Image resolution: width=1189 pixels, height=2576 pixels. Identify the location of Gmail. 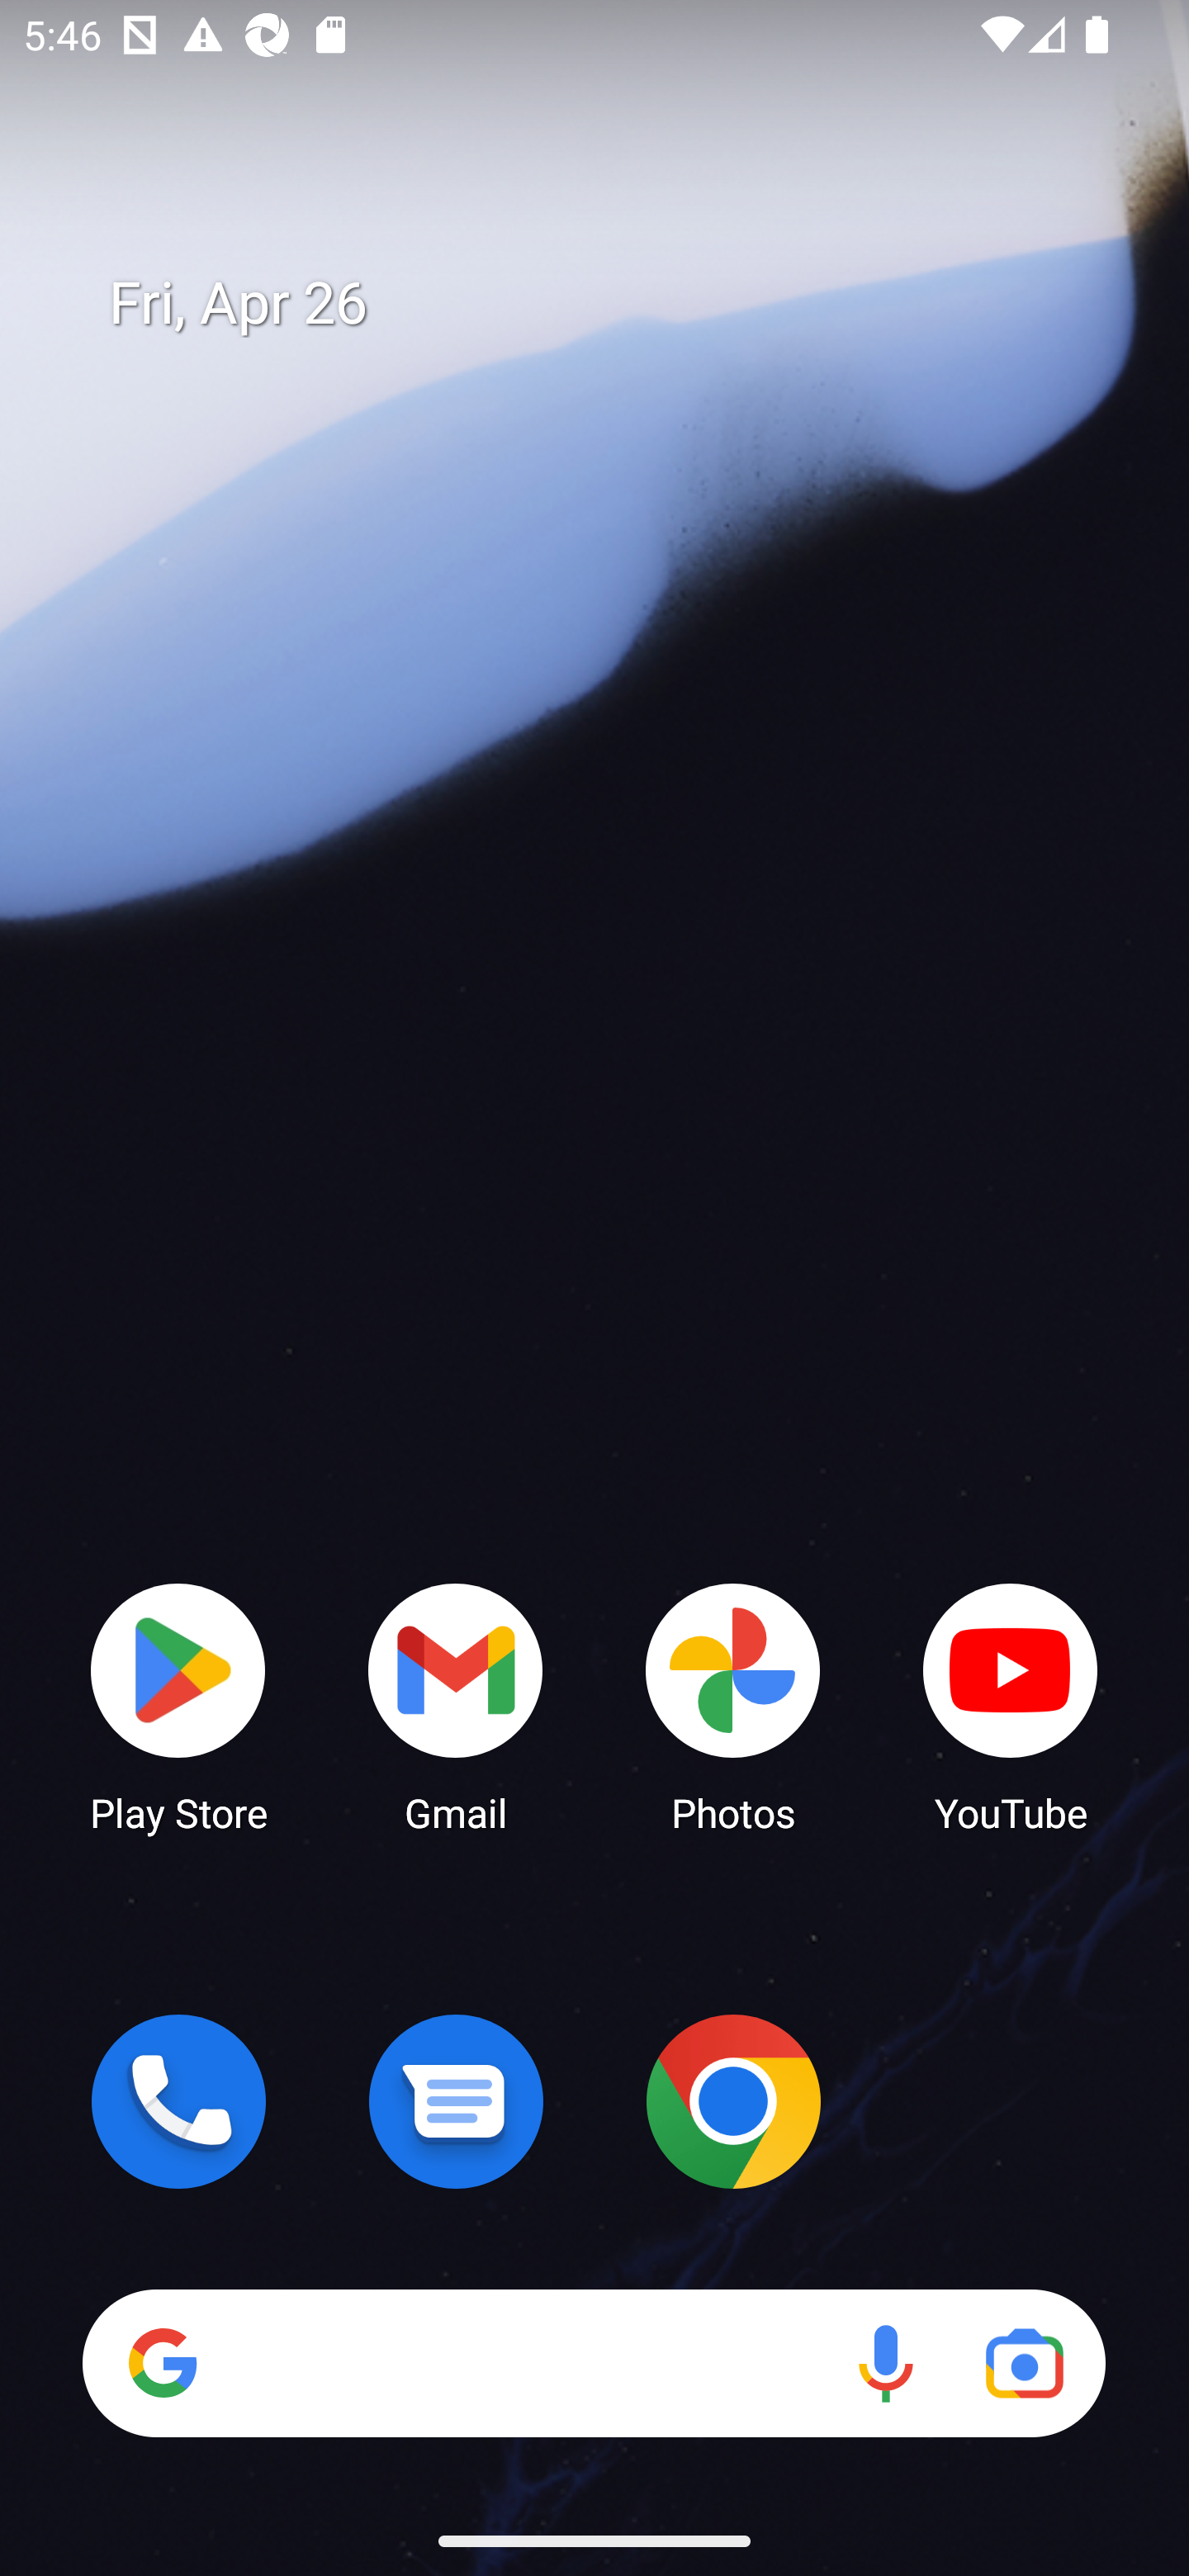
(456, 1706).